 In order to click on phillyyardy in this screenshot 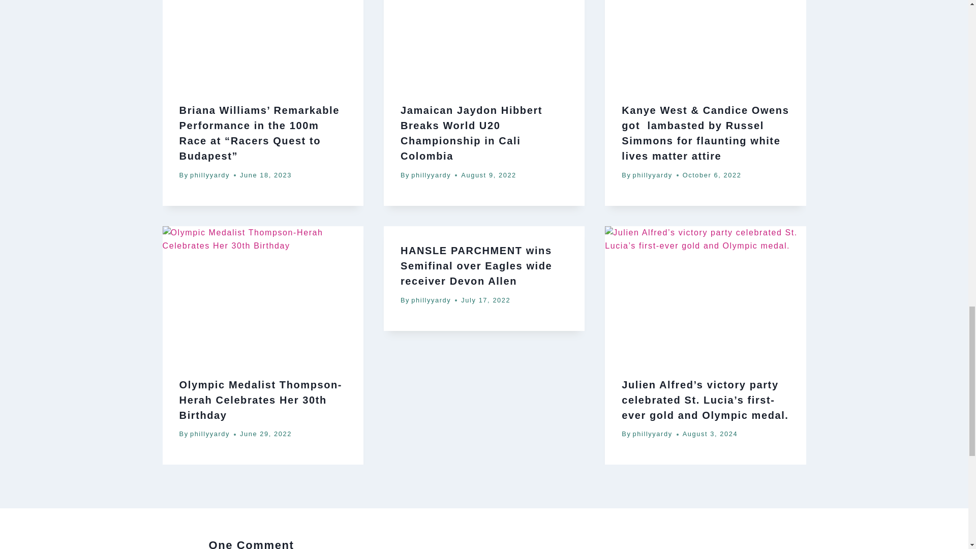, I will do `click(431, 175)`.